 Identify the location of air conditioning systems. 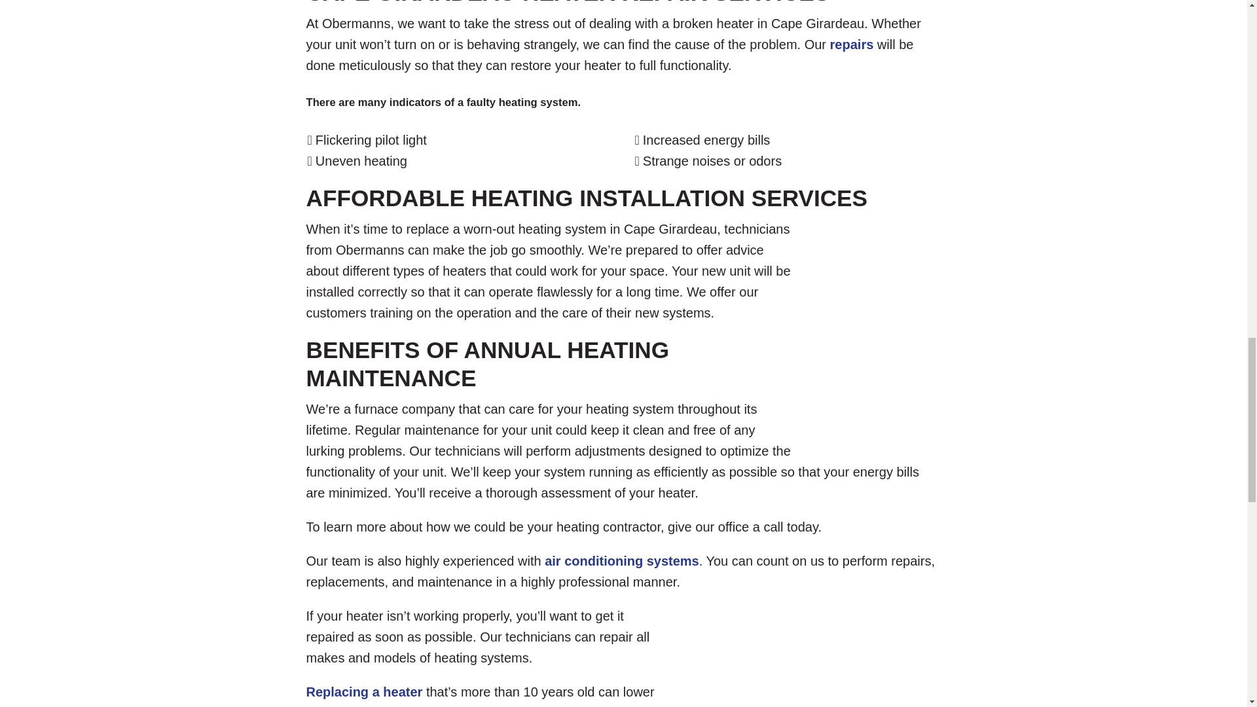
(621, 560).